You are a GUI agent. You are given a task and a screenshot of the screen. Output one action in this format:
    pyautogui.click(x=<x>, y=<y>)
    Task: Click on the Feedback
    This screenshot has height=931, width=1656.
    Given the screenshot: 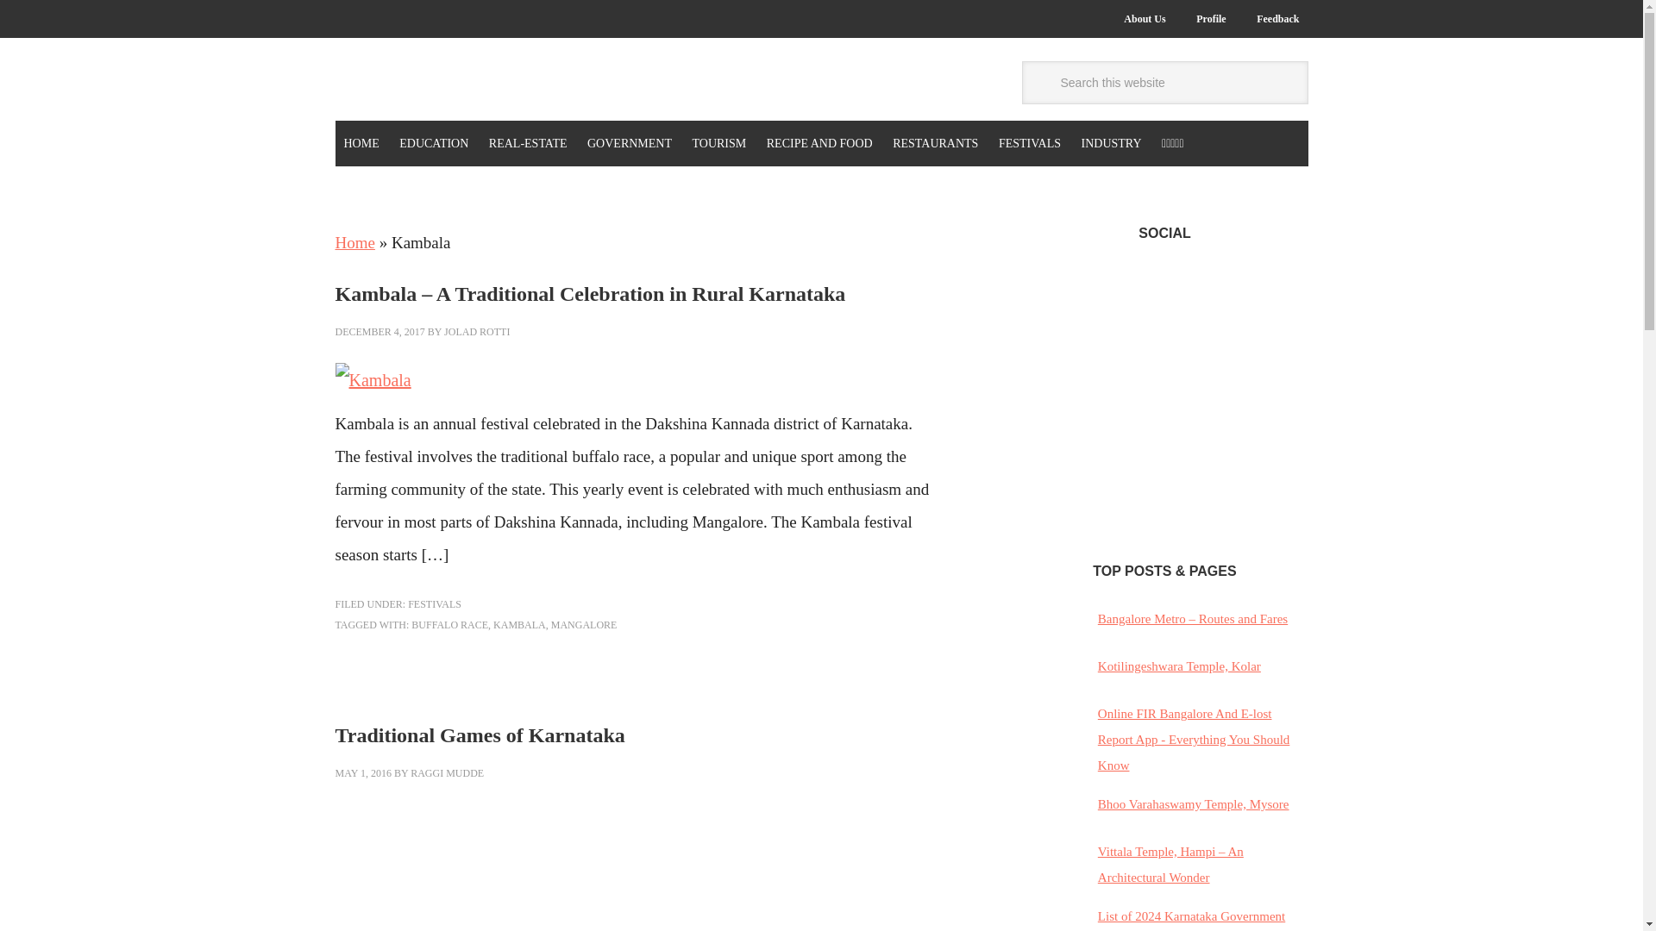 What is the action you would take?
    pyautogui.click(x=1278, y=19)
    